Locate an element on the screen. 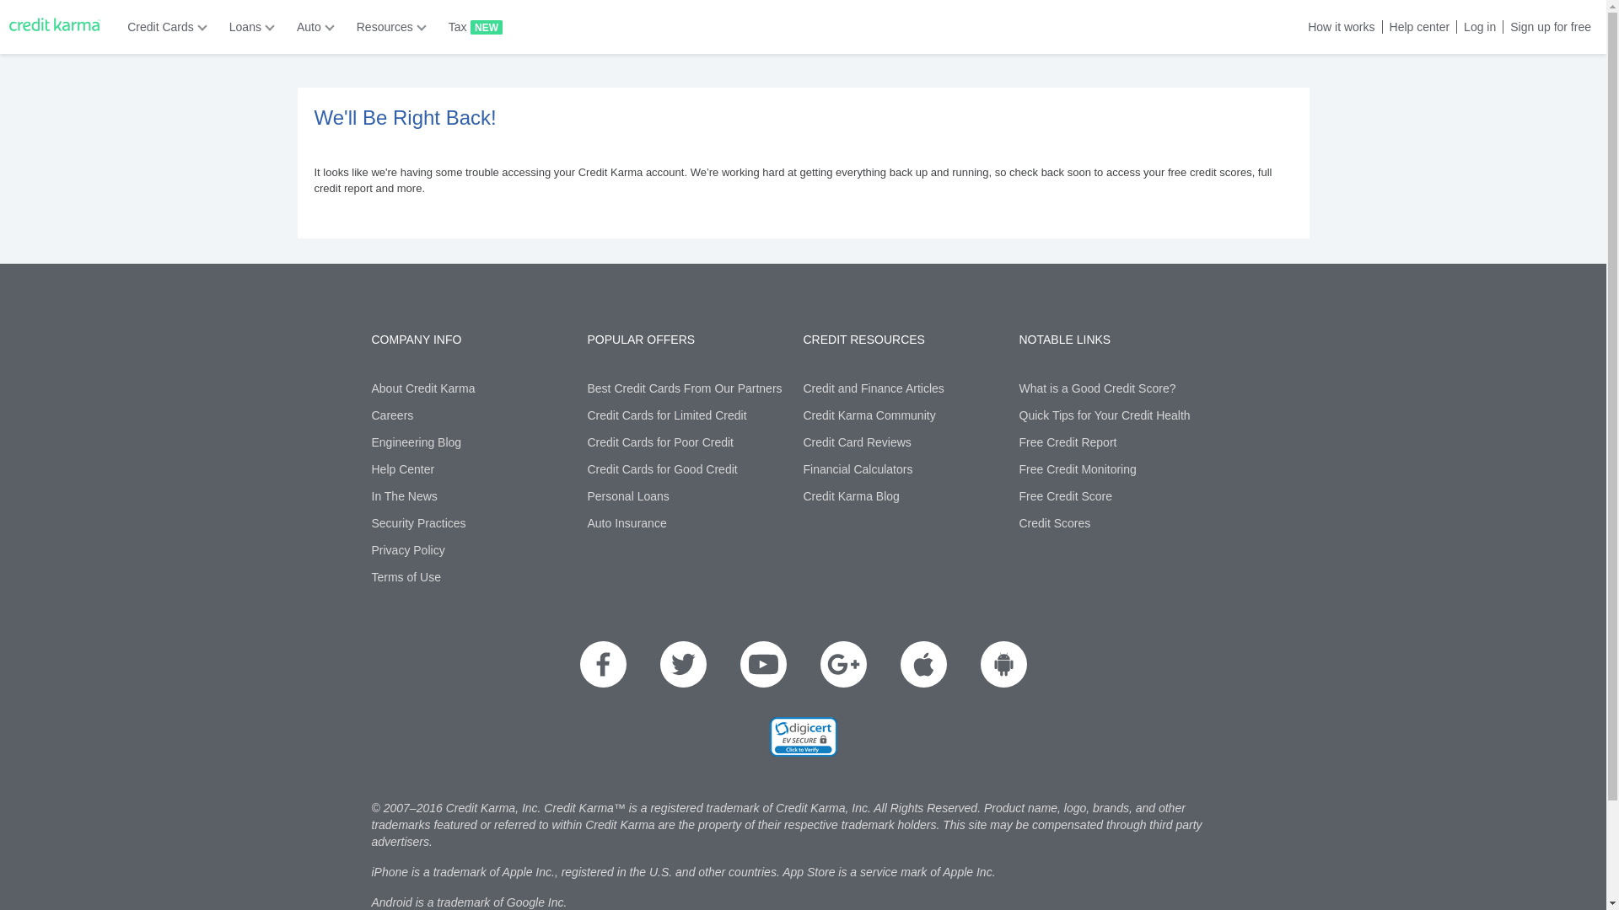 The height and width of the screenshot is (910, 1619). Google Plus is located at coordinates (842, 664).